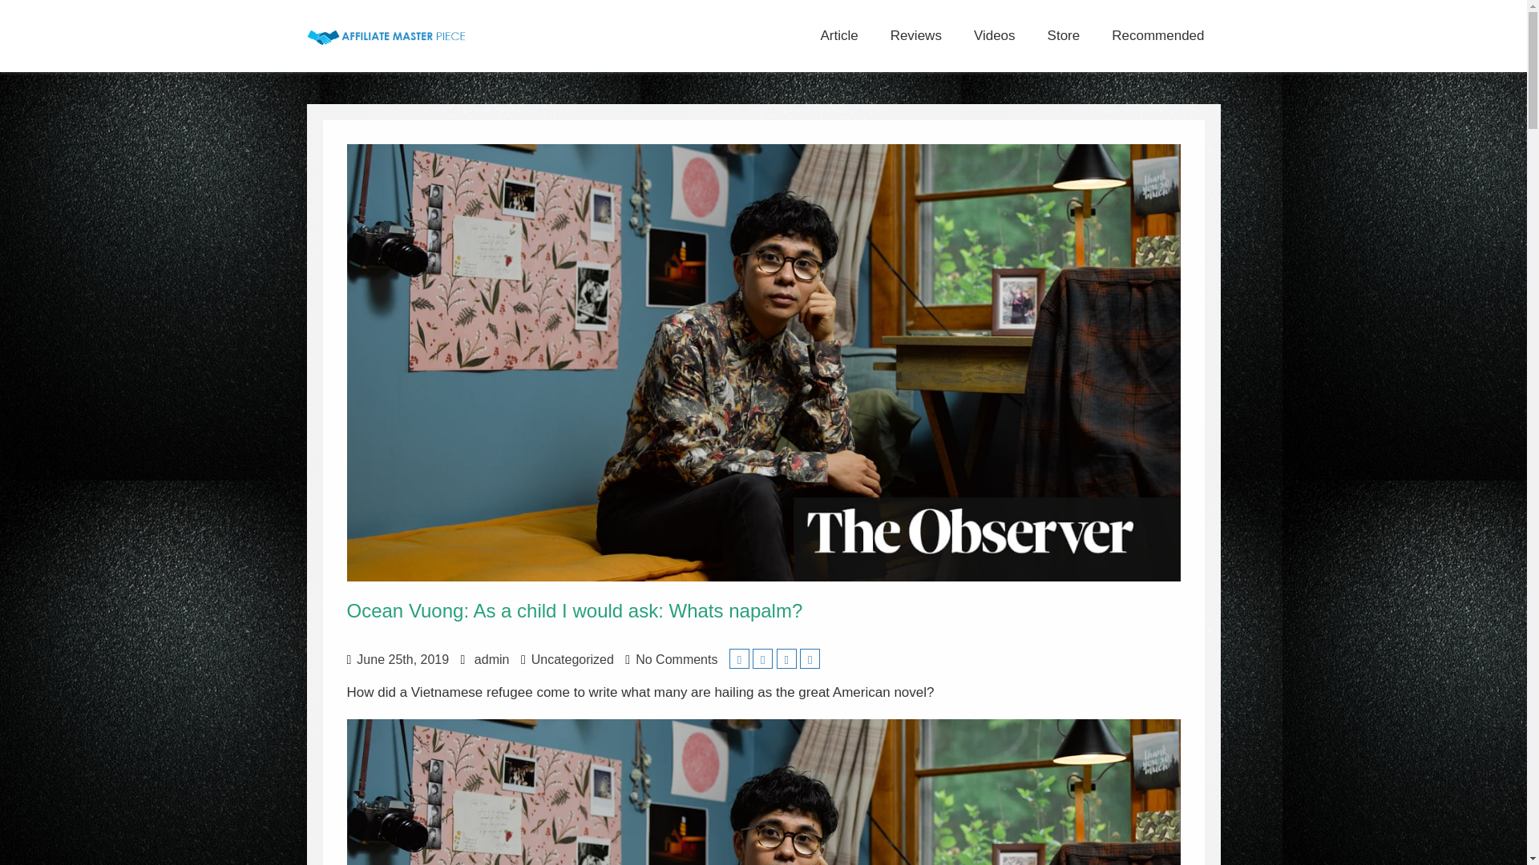 This screenshot has width=1539, height=865. I want to click on Videos, so click(994, 35).